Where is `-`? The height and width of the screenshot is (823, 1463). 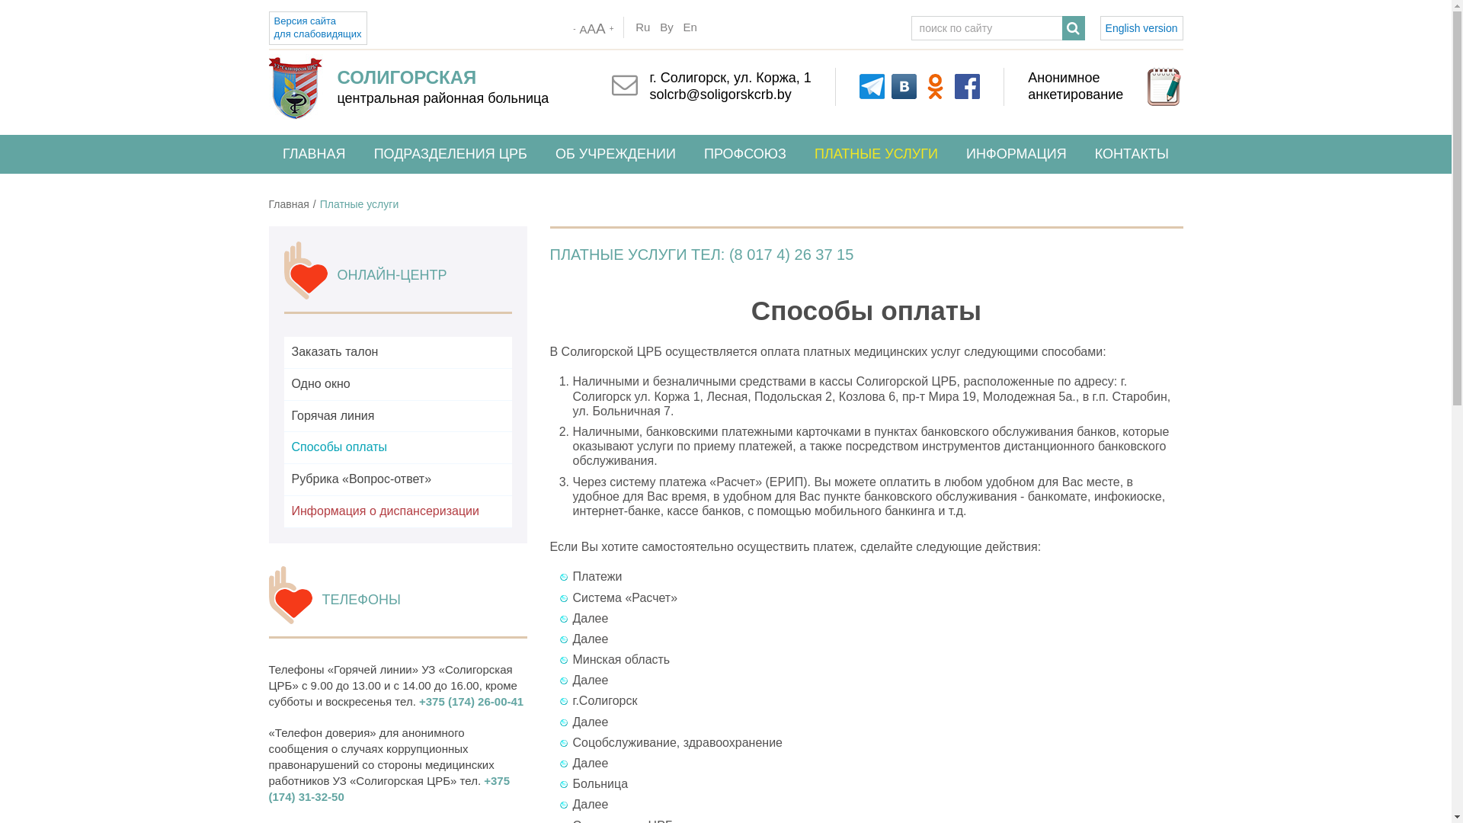
- is located at coordinates (575, 29).